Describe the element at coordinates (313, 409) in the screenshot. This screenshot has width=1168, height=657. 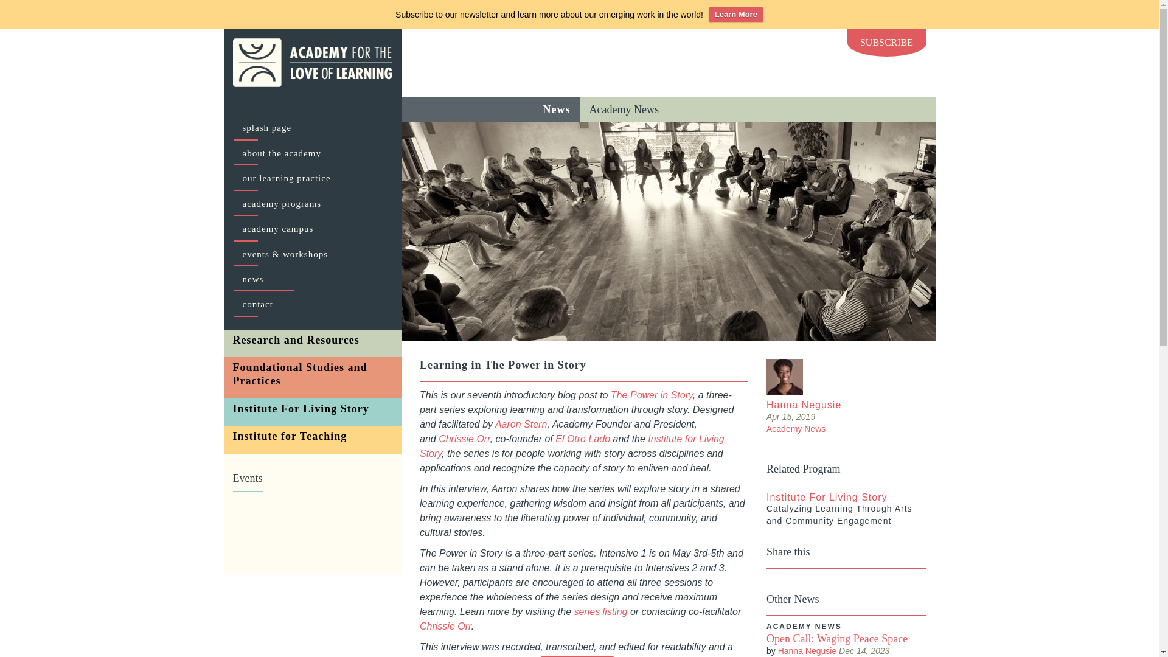
I see `Institute For Living Story` at that location.